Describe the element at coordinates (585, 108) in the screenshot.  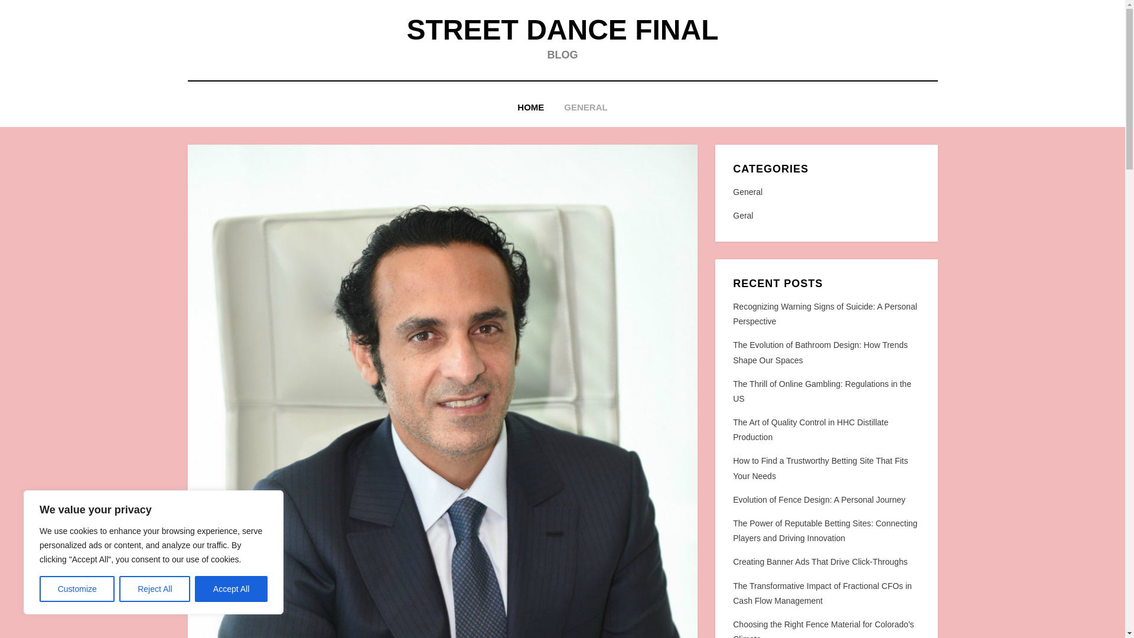
I see `GENERAL` at that location.